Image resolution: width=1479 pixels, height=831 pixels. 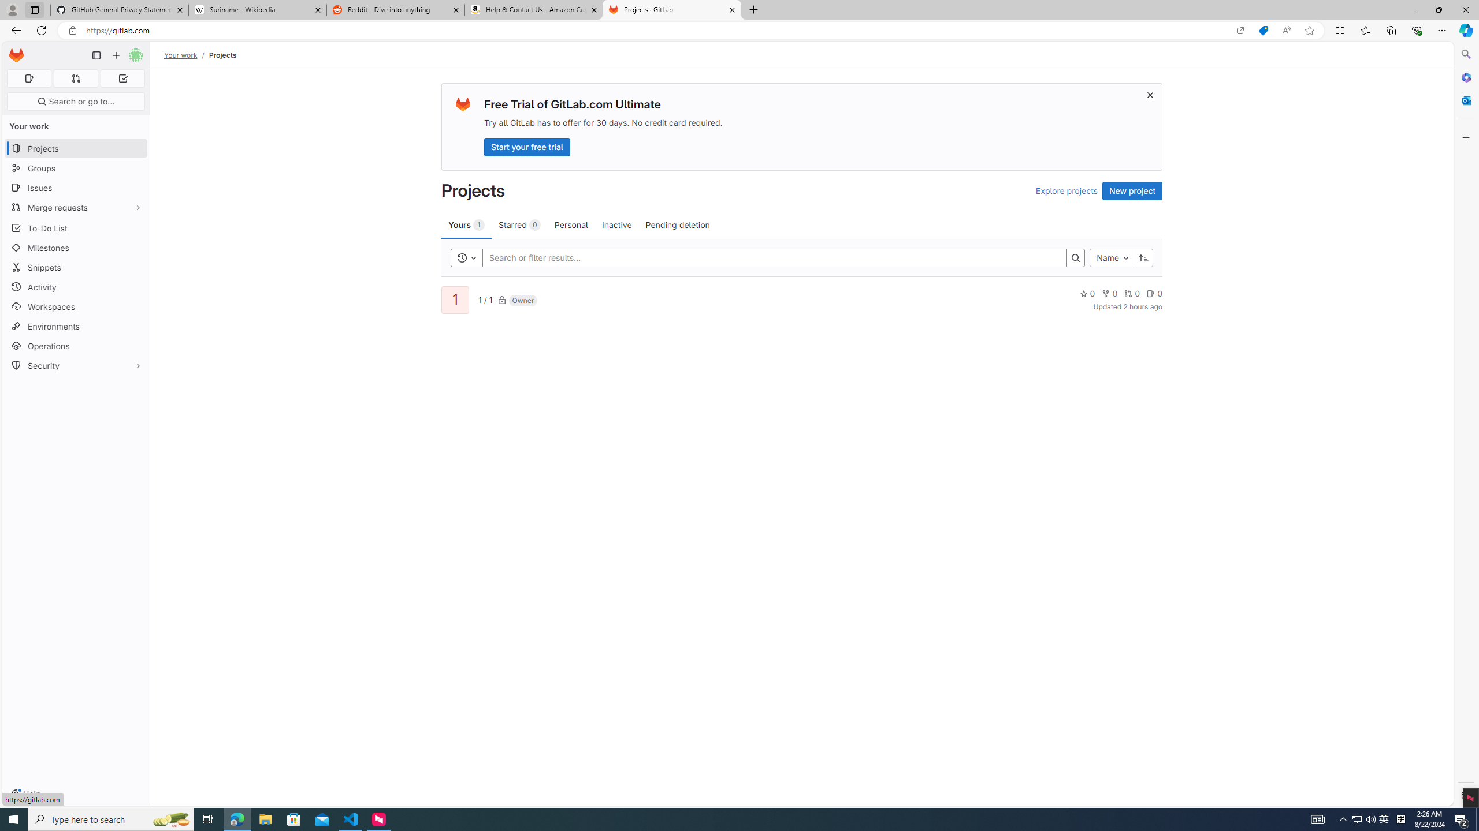 What do you see at coordinates (454, 300) in the screenshot?
I see `1` at bounding box center [454, 300].